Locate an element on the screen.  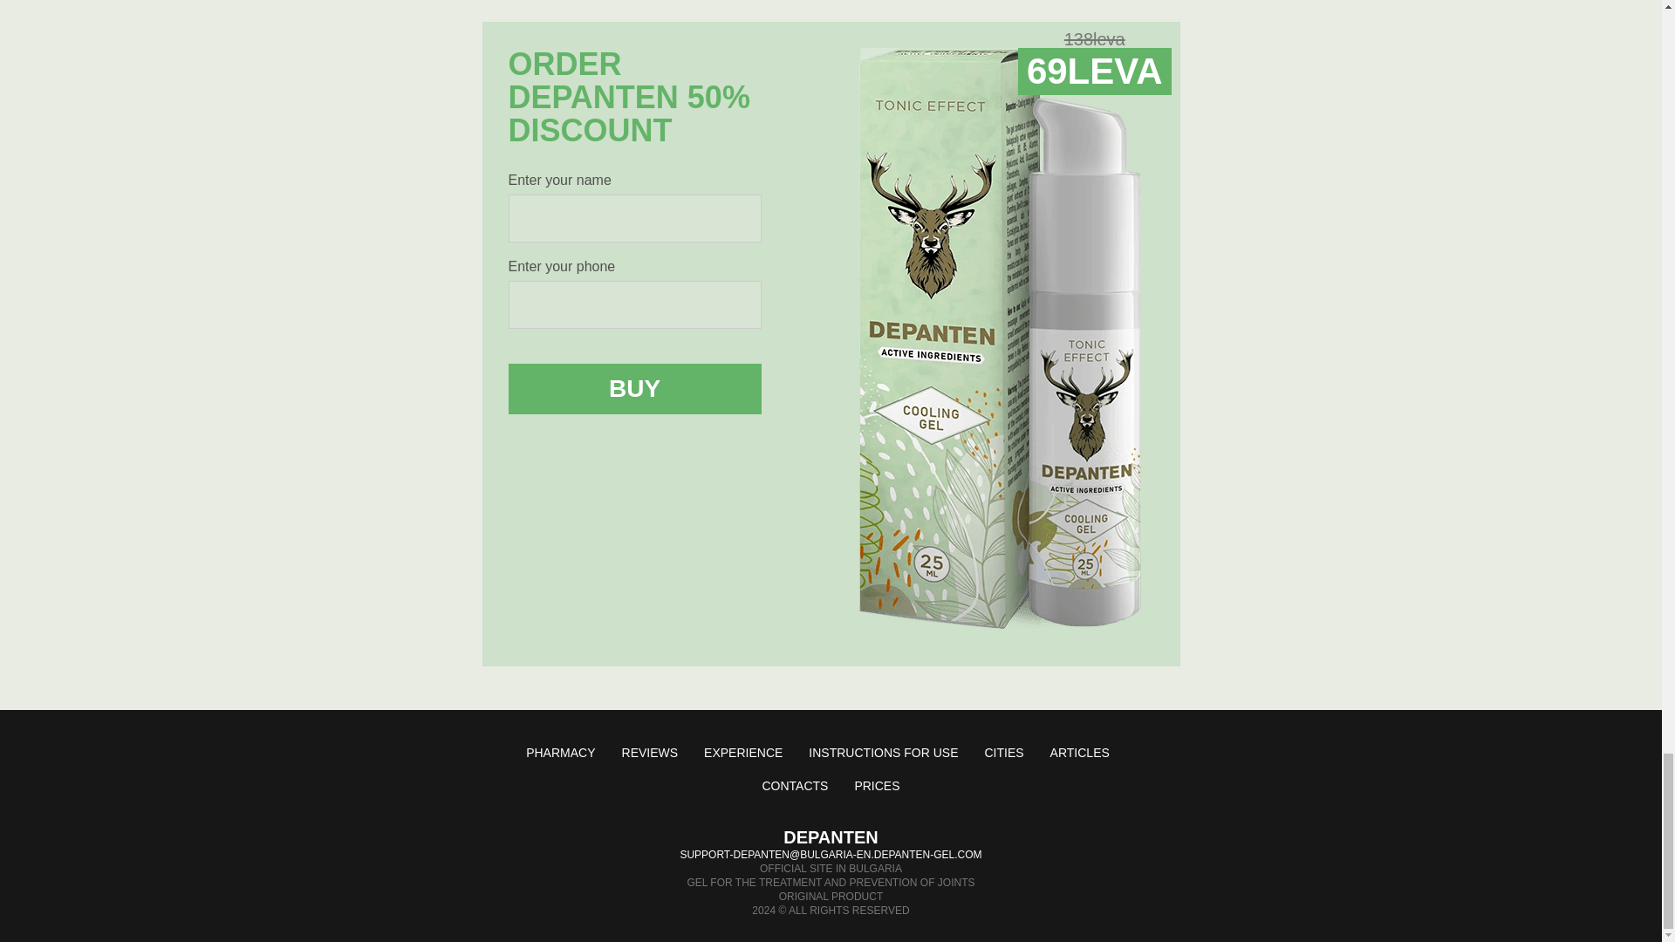
CITIES is located at coordinates (1003, 752).